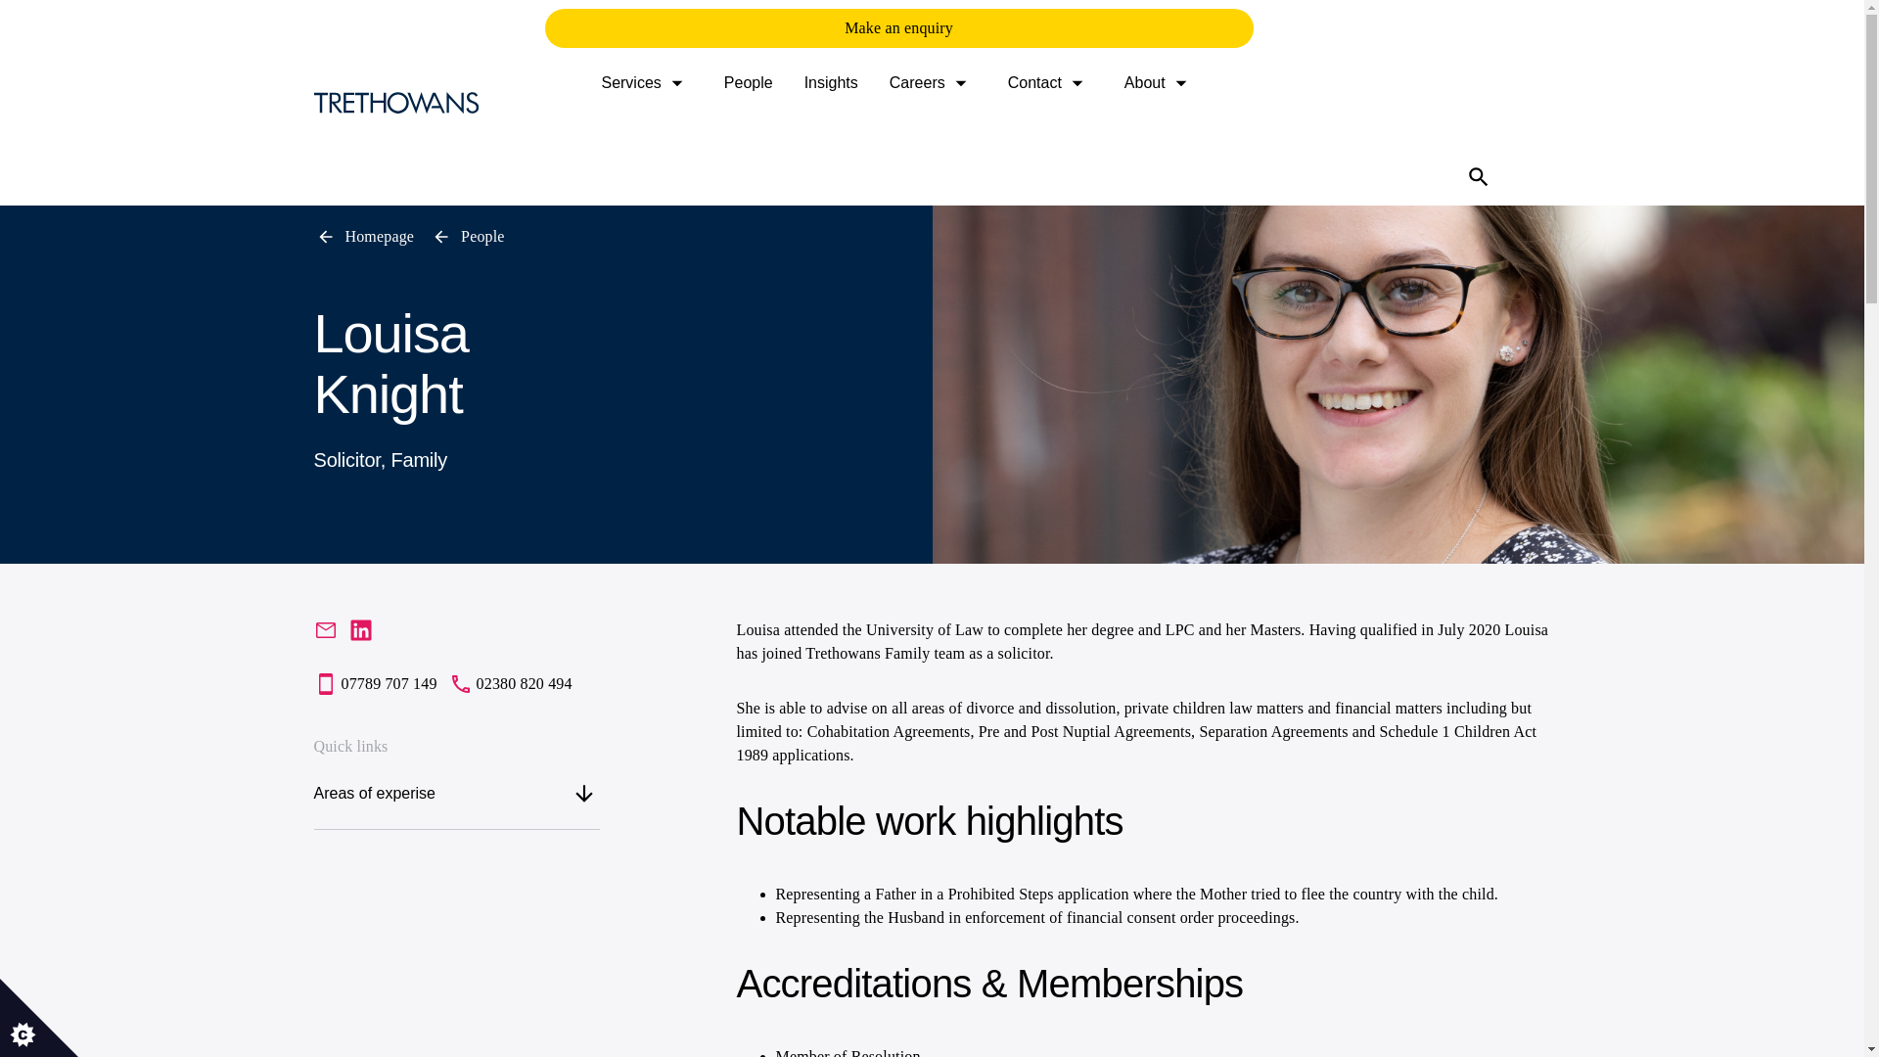 Image resolution: width=1879 pixels, height=1057 pixels. What do you see at coordinates (511, 683) in the screenshot?
I see `02380 820 494` at bounding box center [511, 683].